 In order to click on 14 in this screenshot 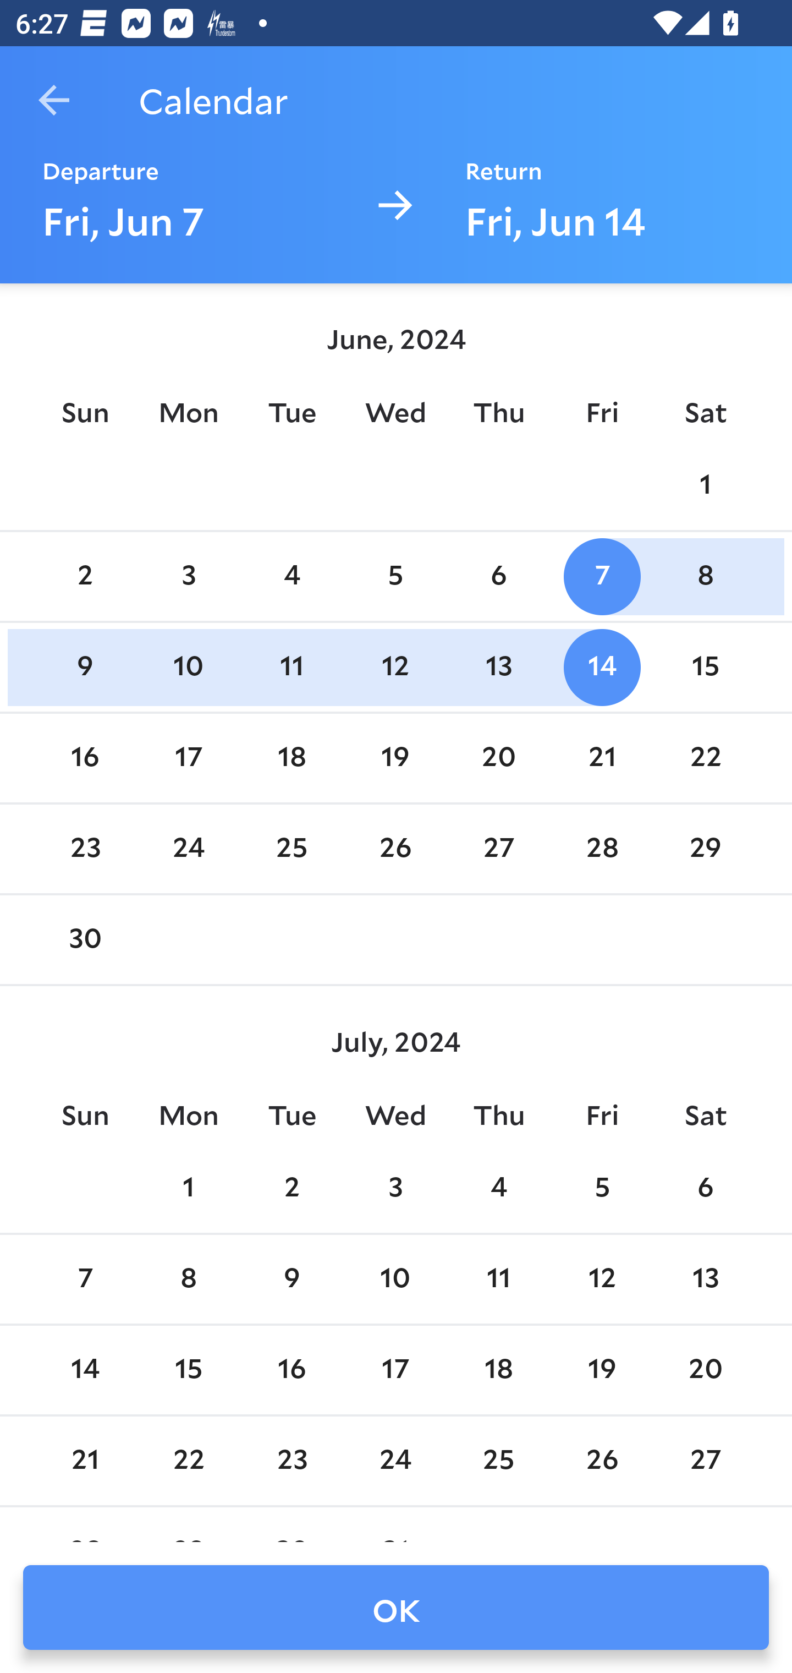, I will do `click(85, 1370)`.